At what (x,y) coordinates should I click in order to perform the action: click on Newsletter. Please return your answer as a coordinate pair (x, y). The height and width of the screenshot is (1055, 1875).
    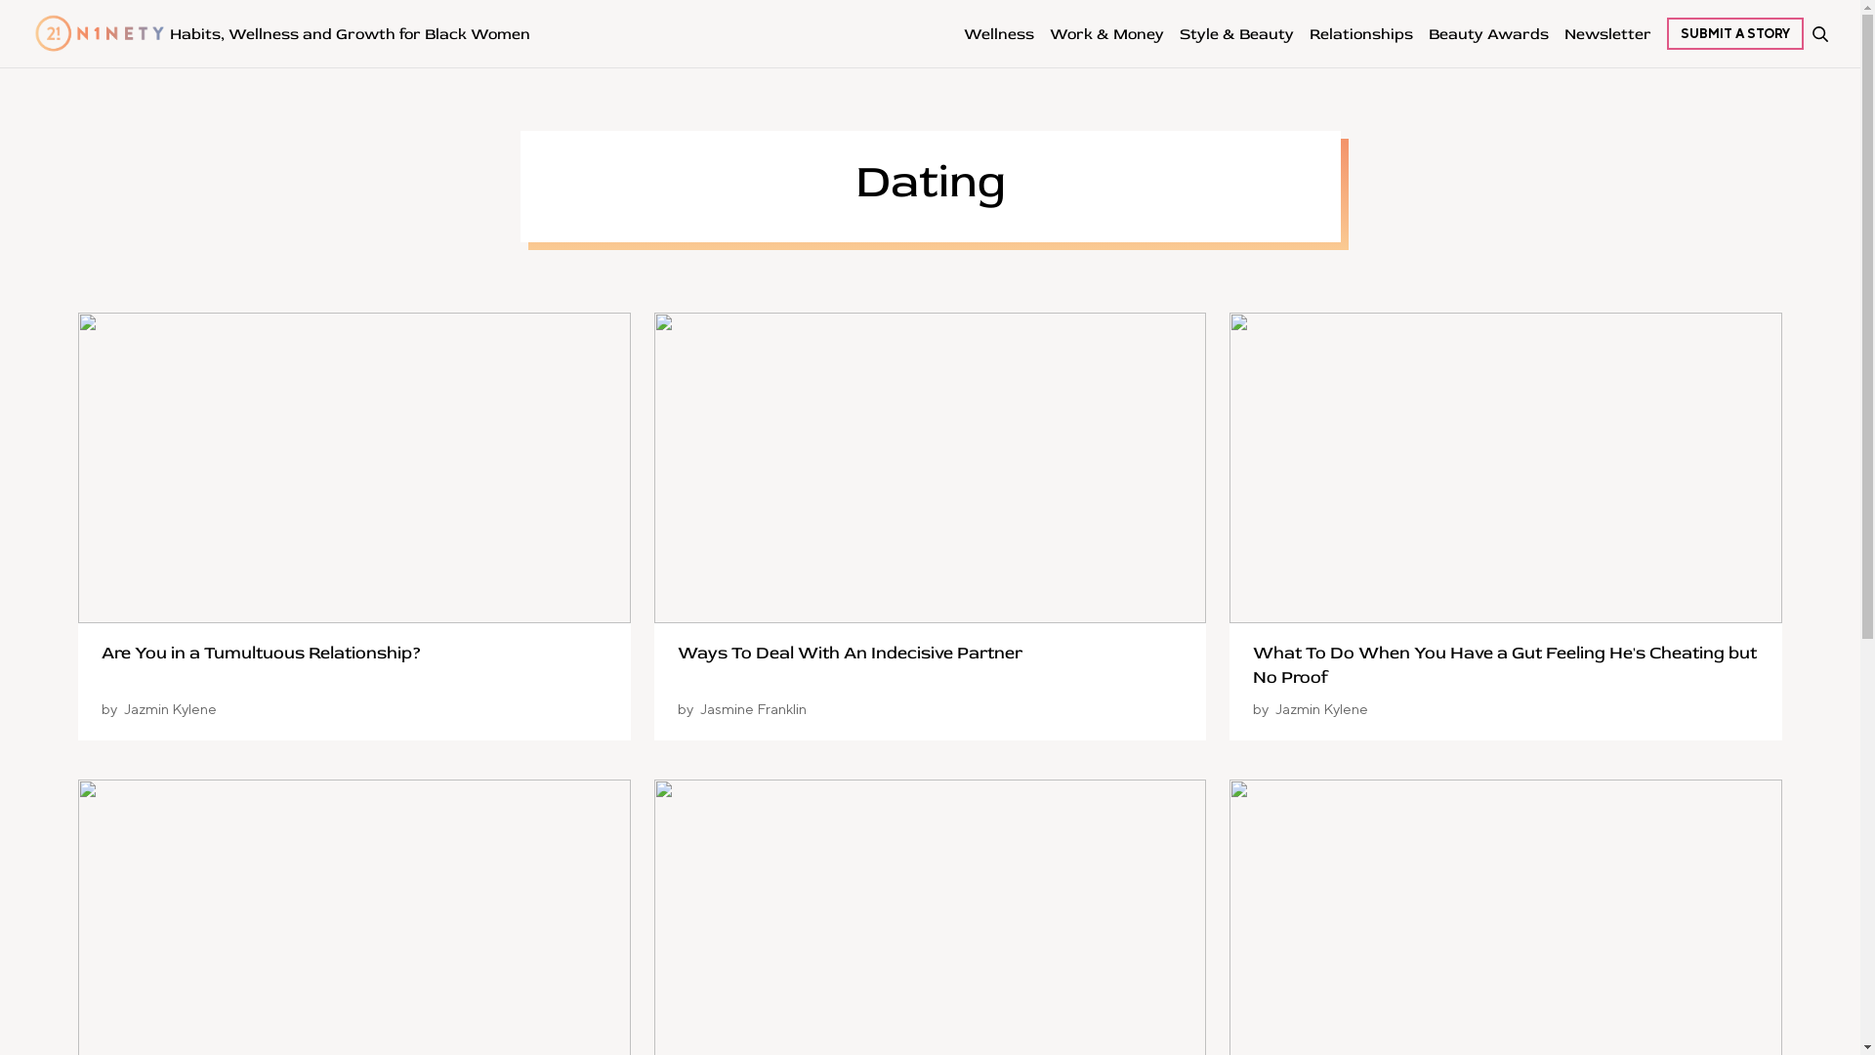
    Looking at the image, I should click on (1607, 33).